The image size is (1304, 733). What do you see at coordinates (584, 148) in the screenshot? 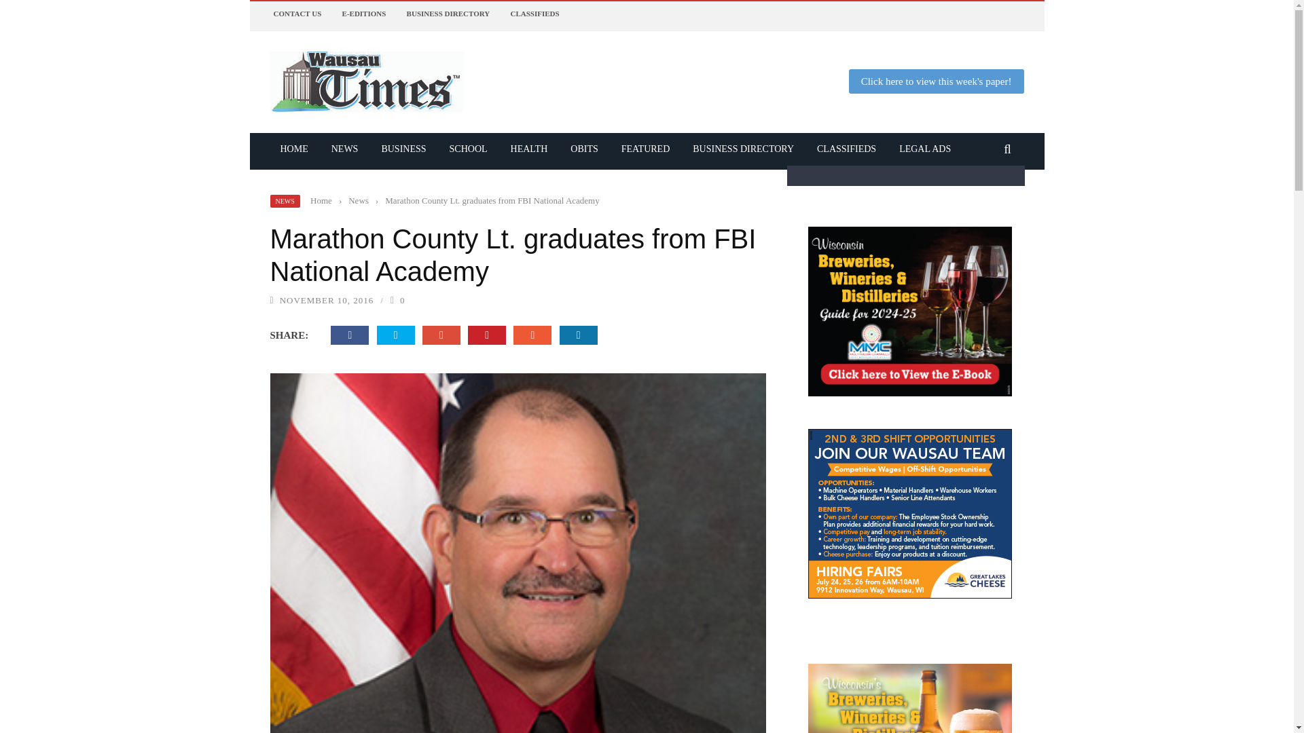
I see `OBITS` at bounding box center [584, 148].